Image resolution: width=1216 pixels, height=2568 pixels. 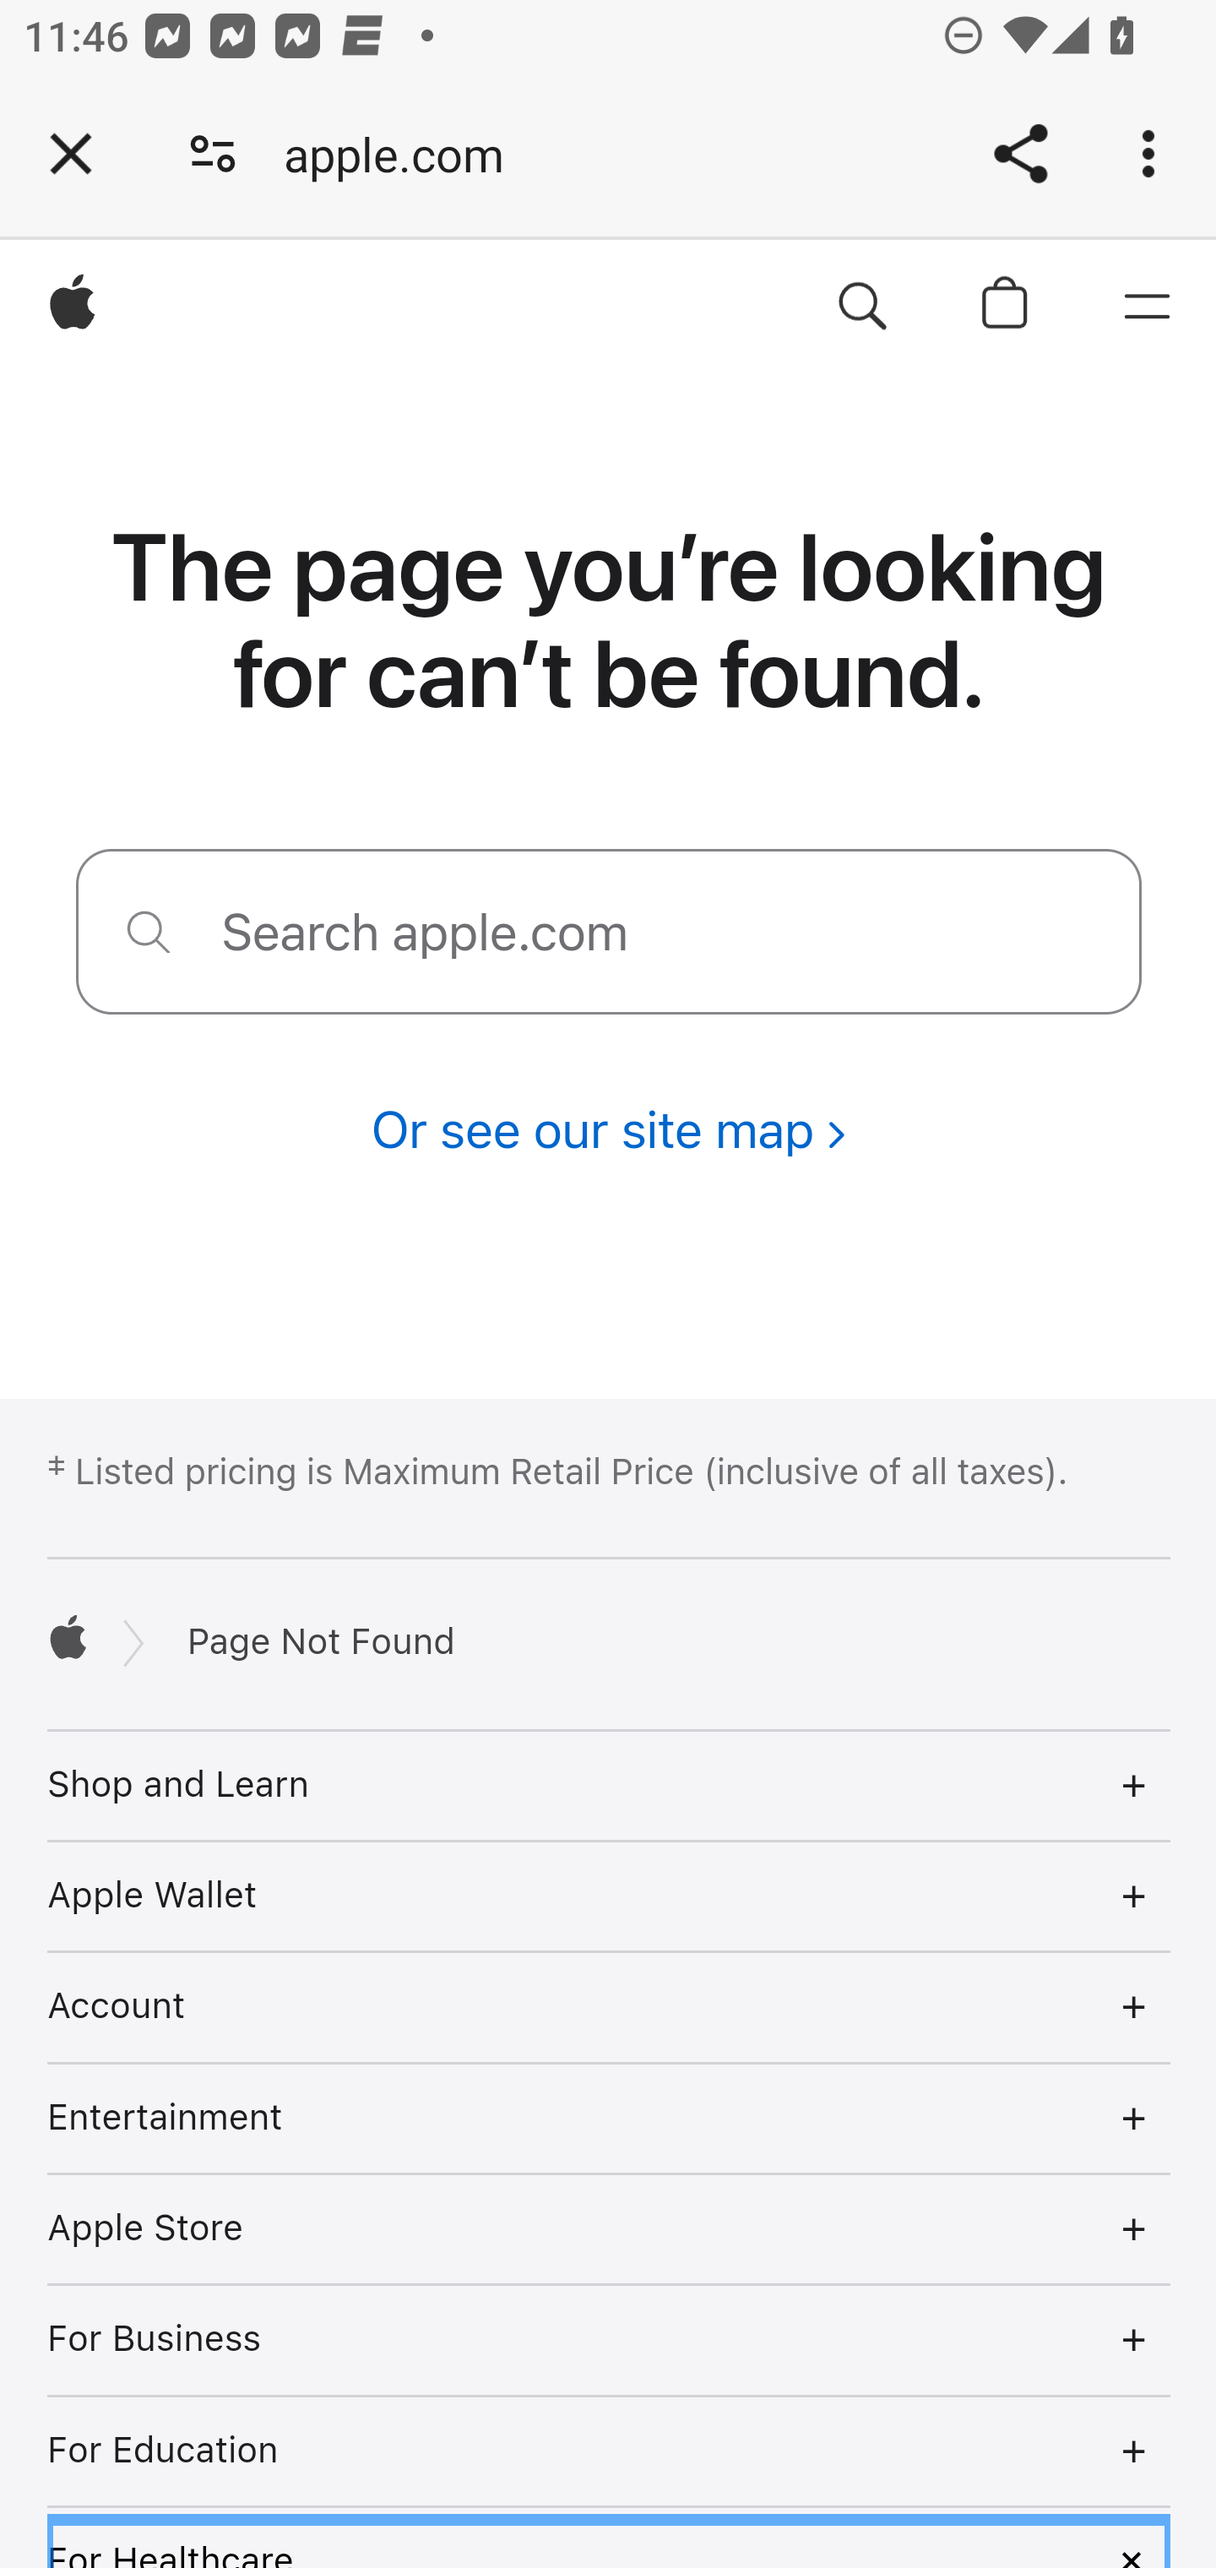 I want to click on Shopping Bag, so click(x=1006, y=307).